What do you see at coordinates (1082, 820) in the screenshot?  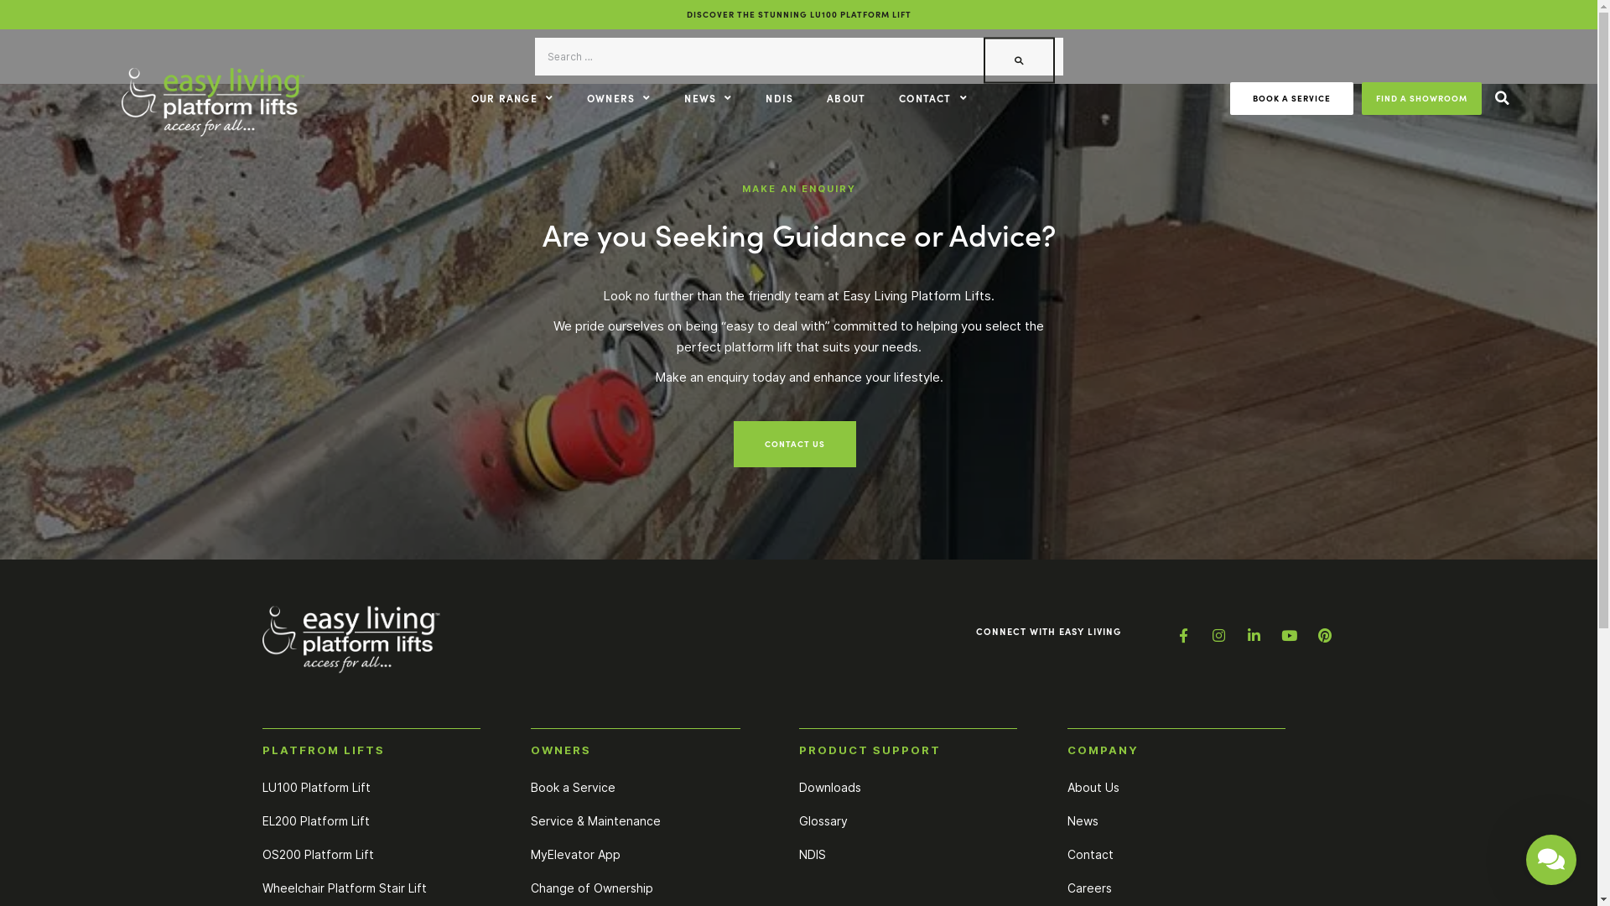 I see `News` at bounding box center [1082, 820].